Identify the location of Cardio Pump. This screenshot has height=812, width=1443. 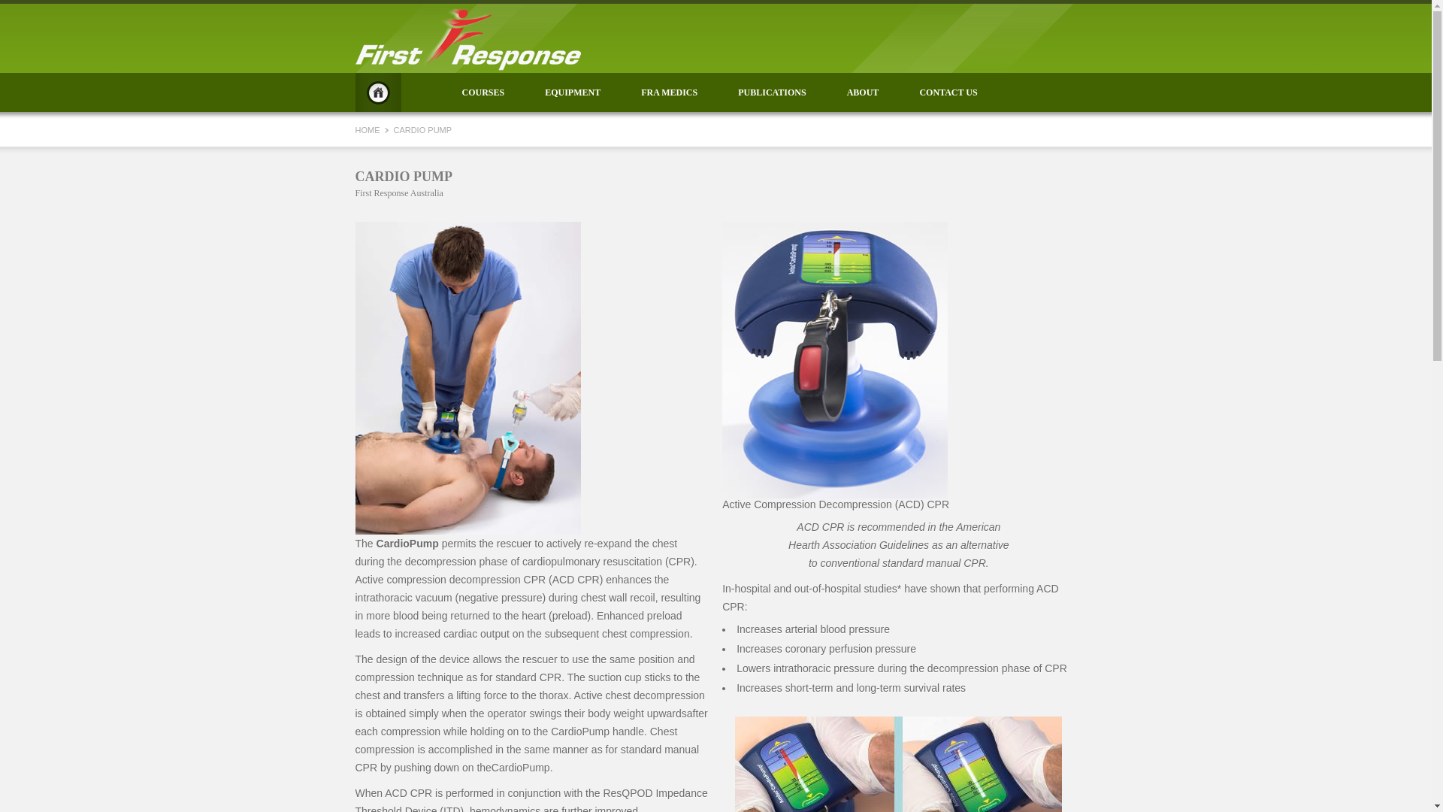
(467, 378).